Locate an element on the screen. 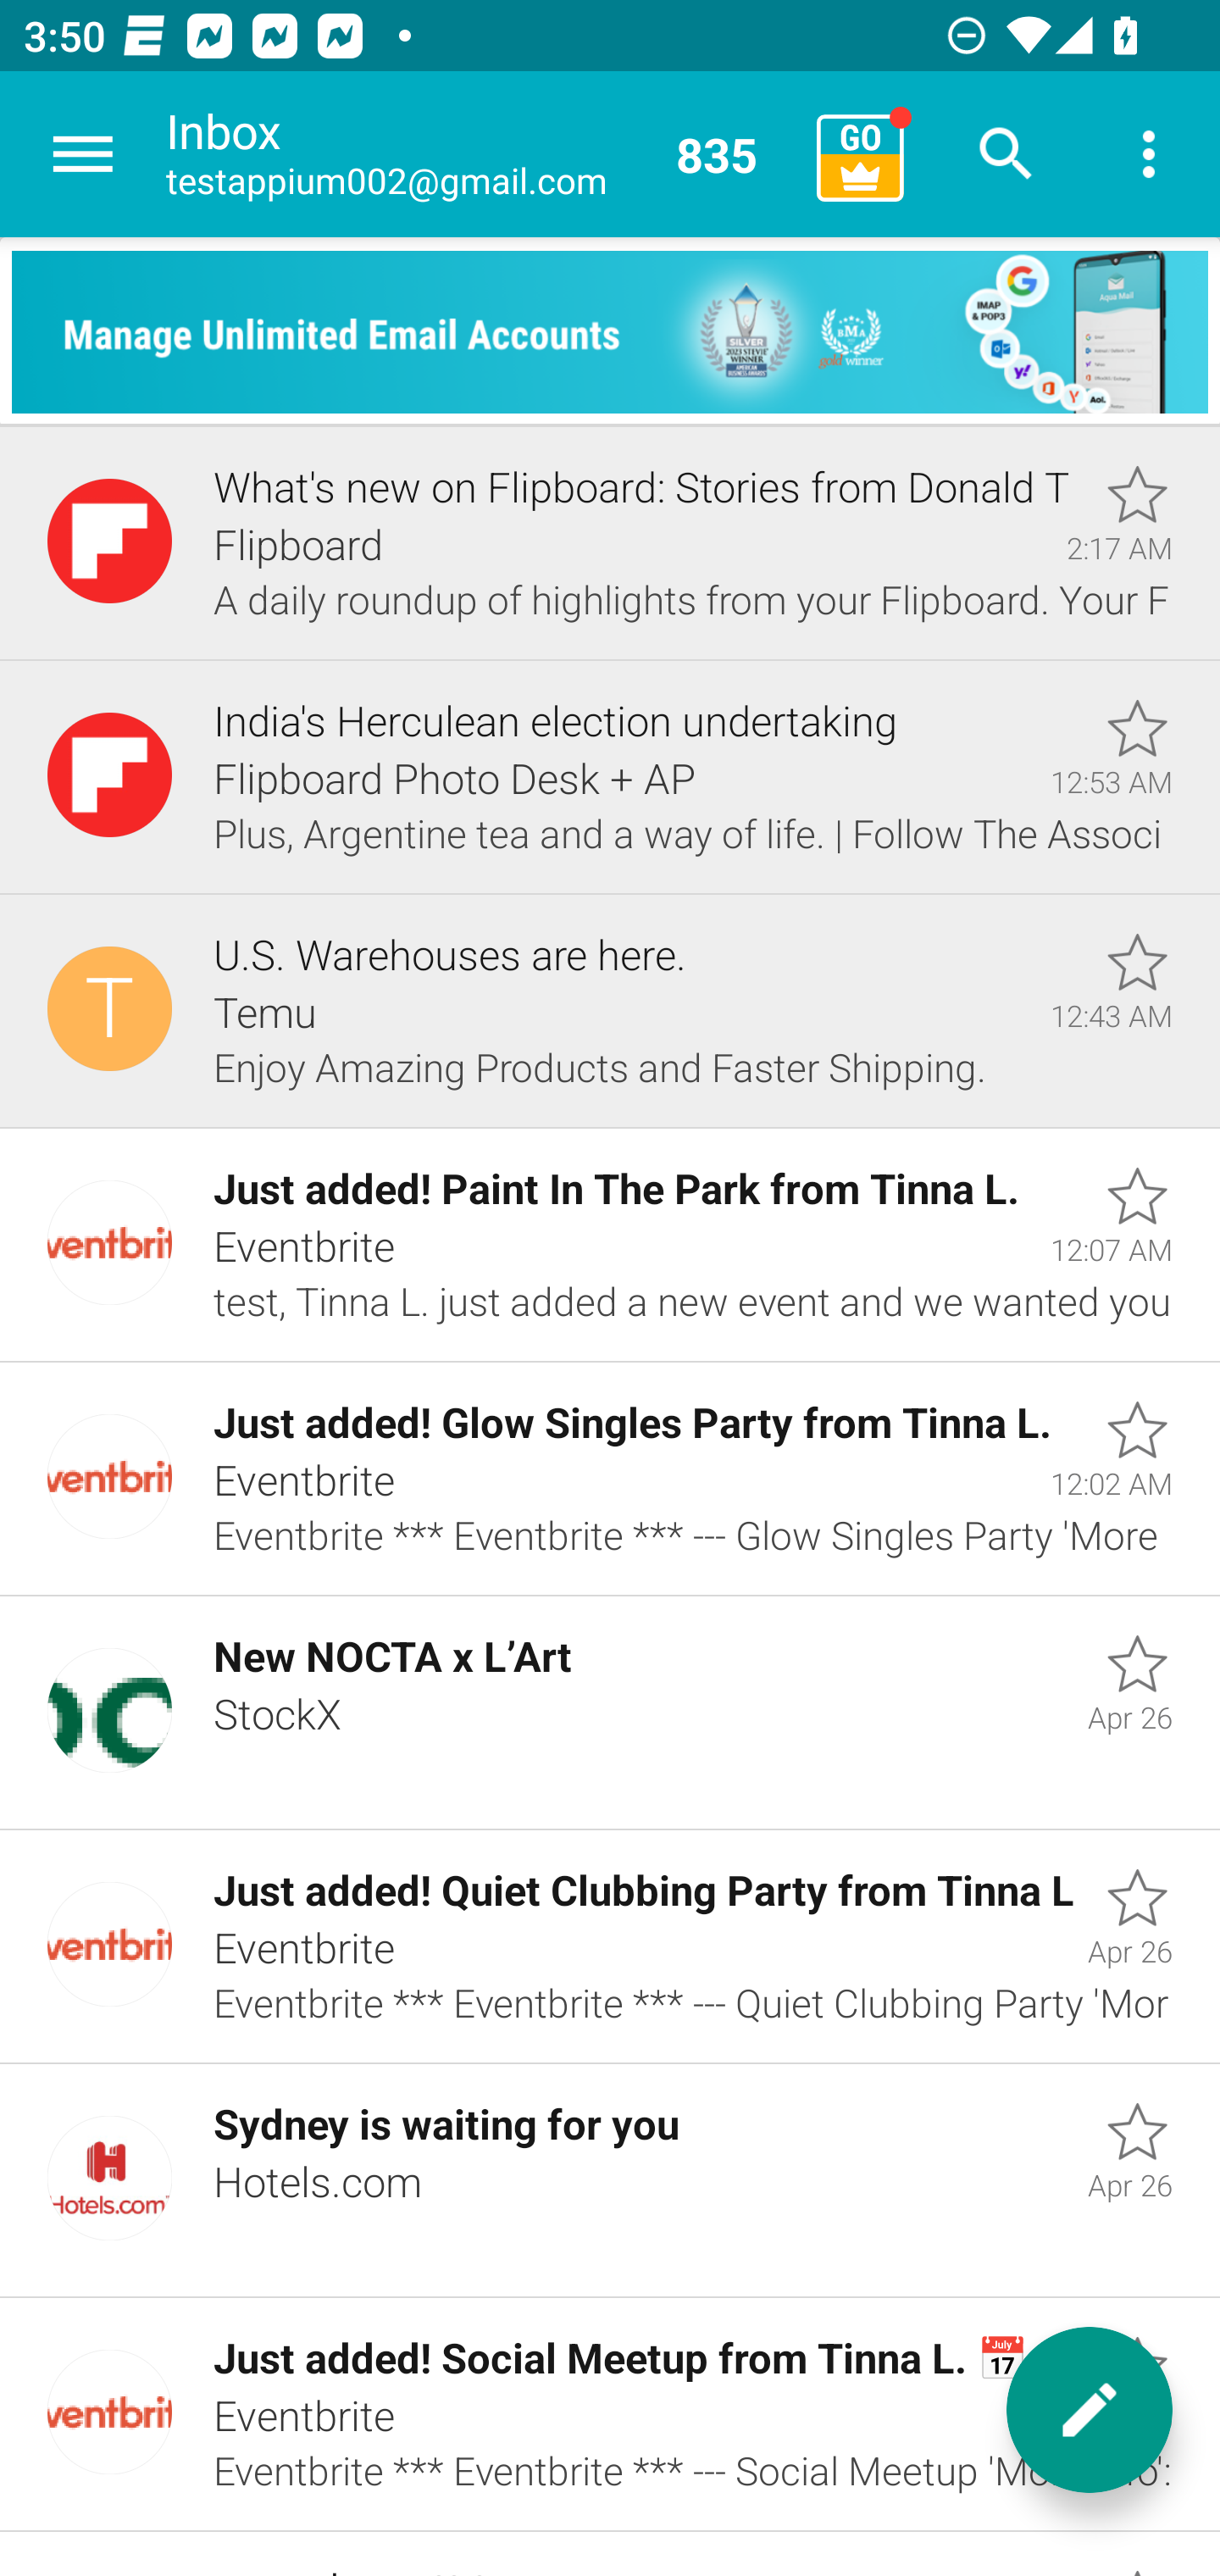  Unread, New NOCTA x L’Art, StockX, Apr 26 is located at coordinates (610, 1713).